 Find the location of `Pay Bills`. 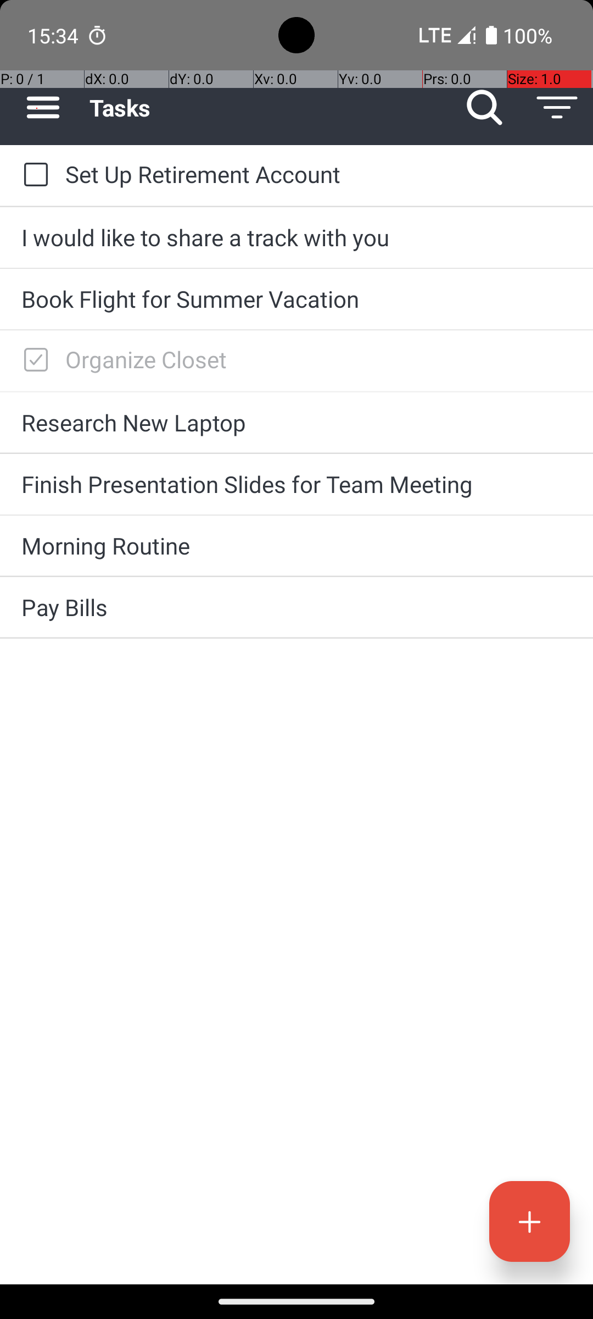

Pay Bills is located at coordinates (296, 607).